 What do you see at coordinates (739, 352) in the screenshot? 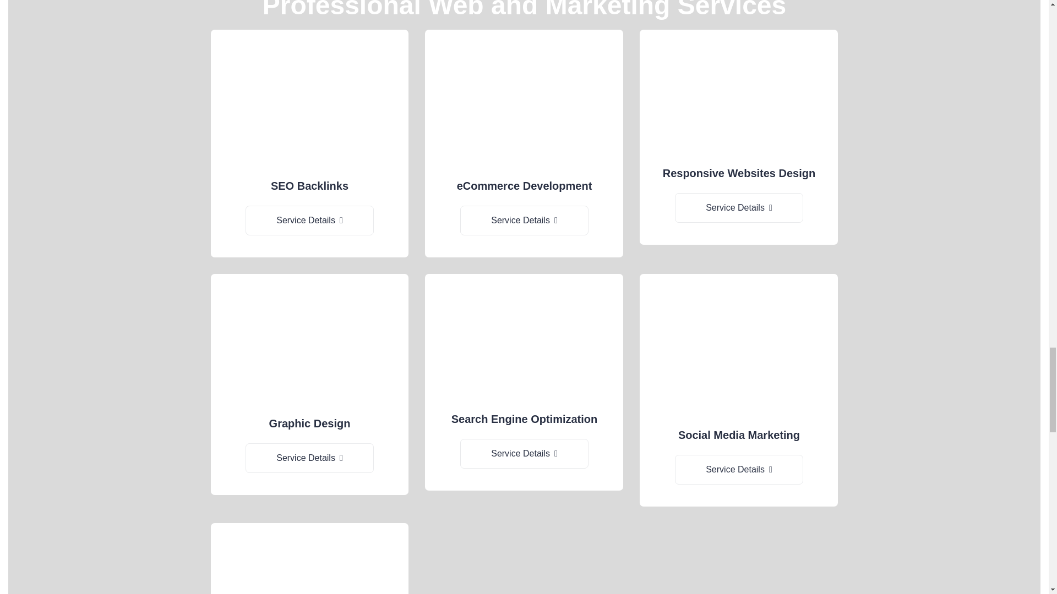
I see `Social Media Marketing 6` at bounding box center [739, 352].